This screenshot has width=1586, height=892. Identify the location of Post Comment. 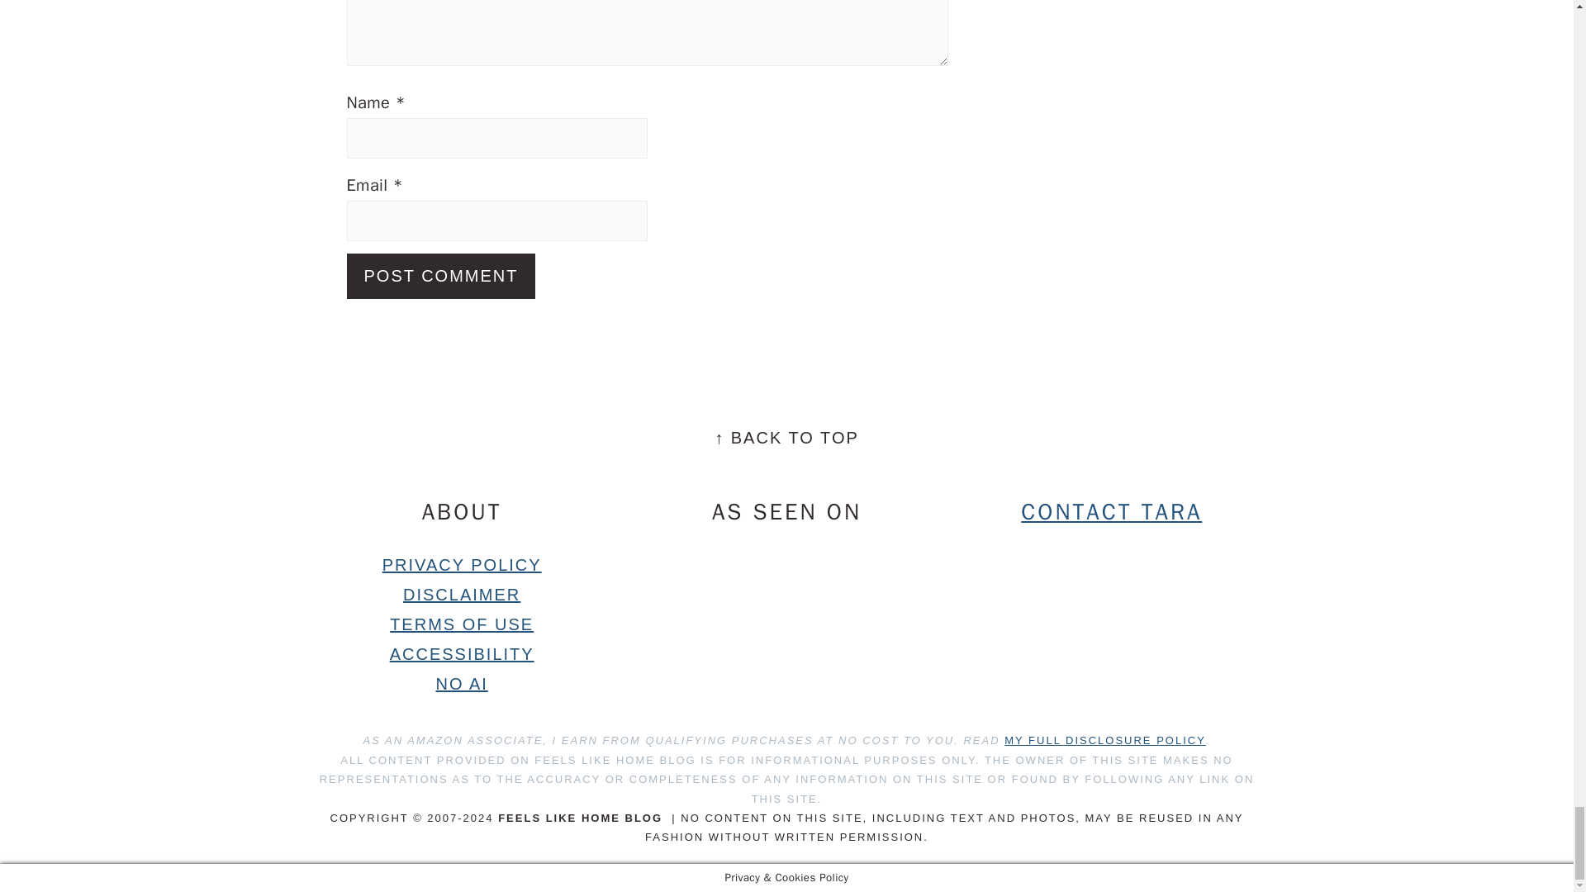
(441, 276).